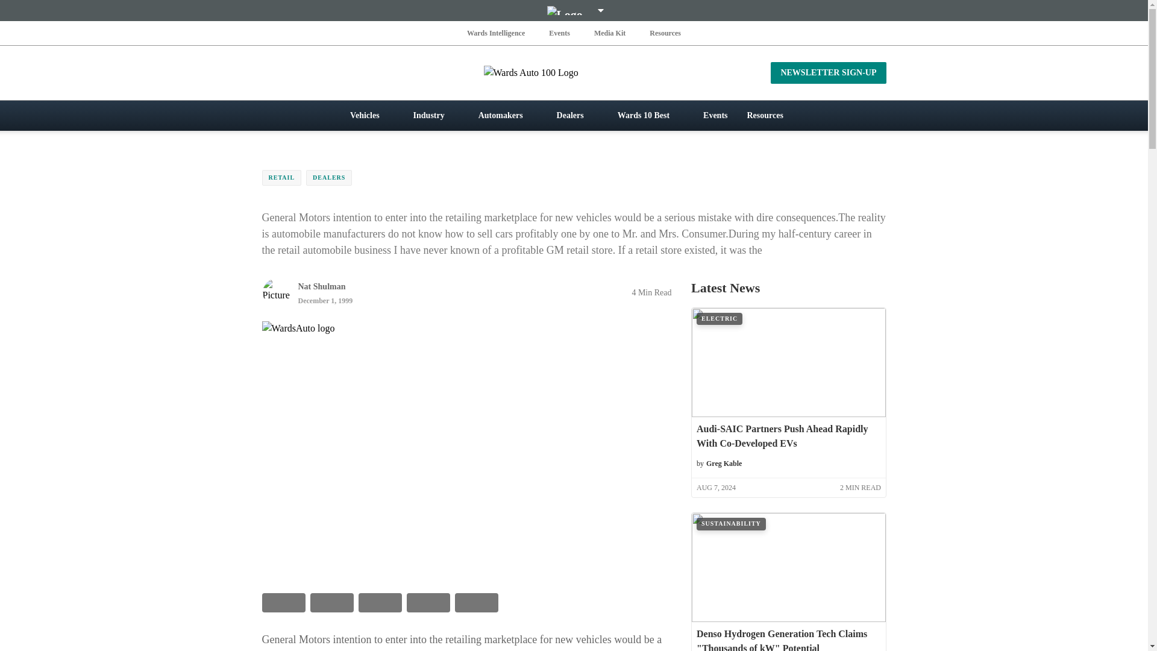 This screenshot has width=1157, height=651. Describe the element at coordinates (496, 33) in the screenshot. I see `Wards Intelligence` at that location.